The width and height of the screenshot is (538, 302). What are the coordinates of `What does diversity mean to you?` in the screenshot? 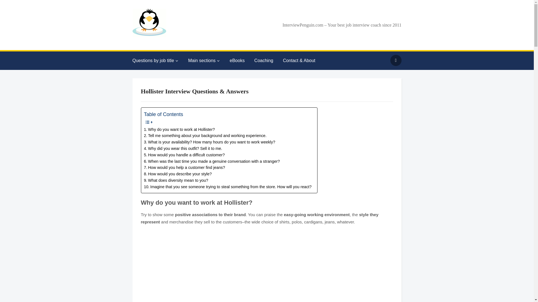 It's located at (176, 180).